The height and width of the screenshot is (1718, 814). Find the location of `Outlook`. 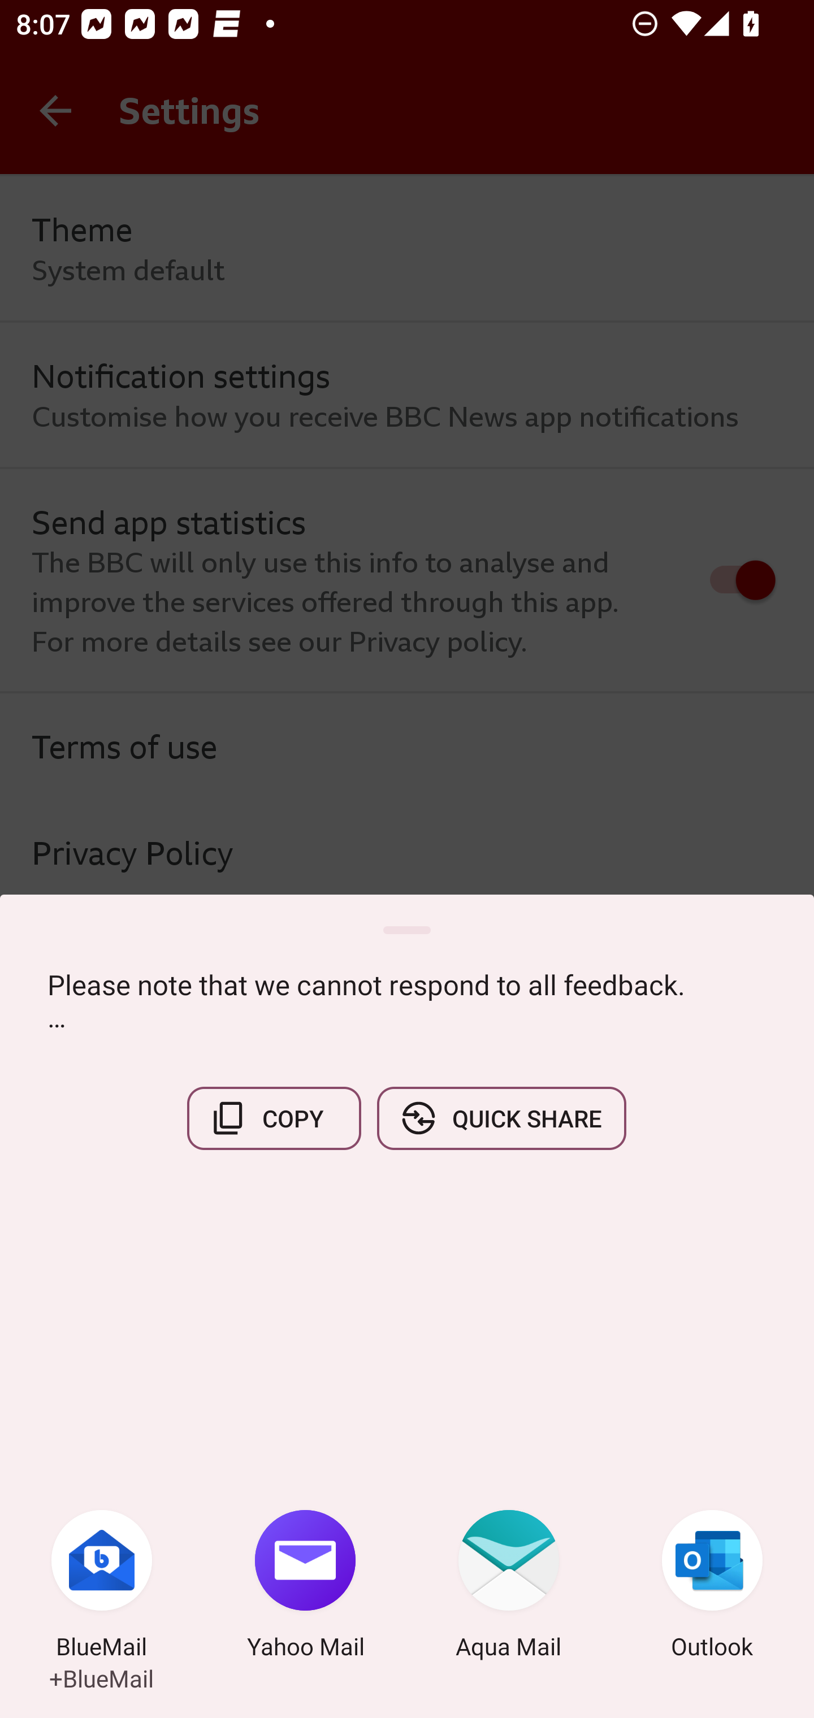

Outlook is located at coordinates (712, 1587).